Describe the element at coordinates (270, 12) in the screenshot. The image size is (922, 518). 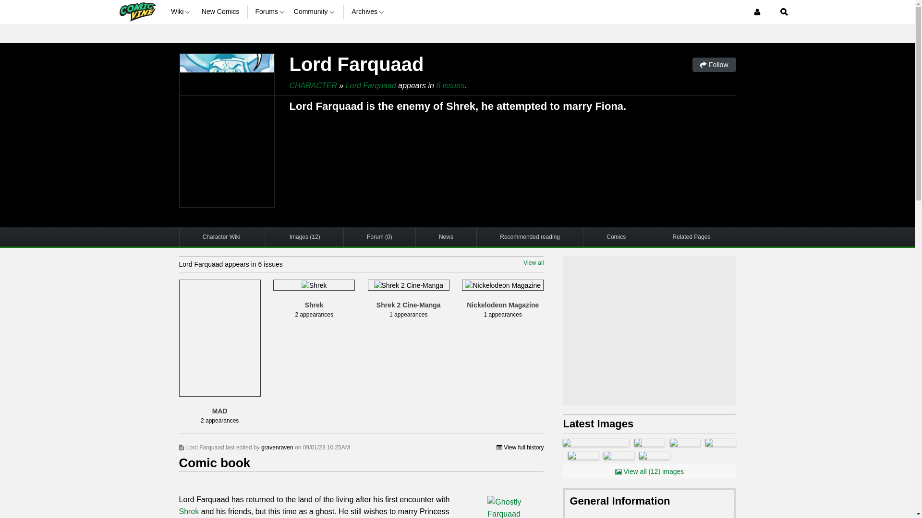
I see `Forums` at that location.